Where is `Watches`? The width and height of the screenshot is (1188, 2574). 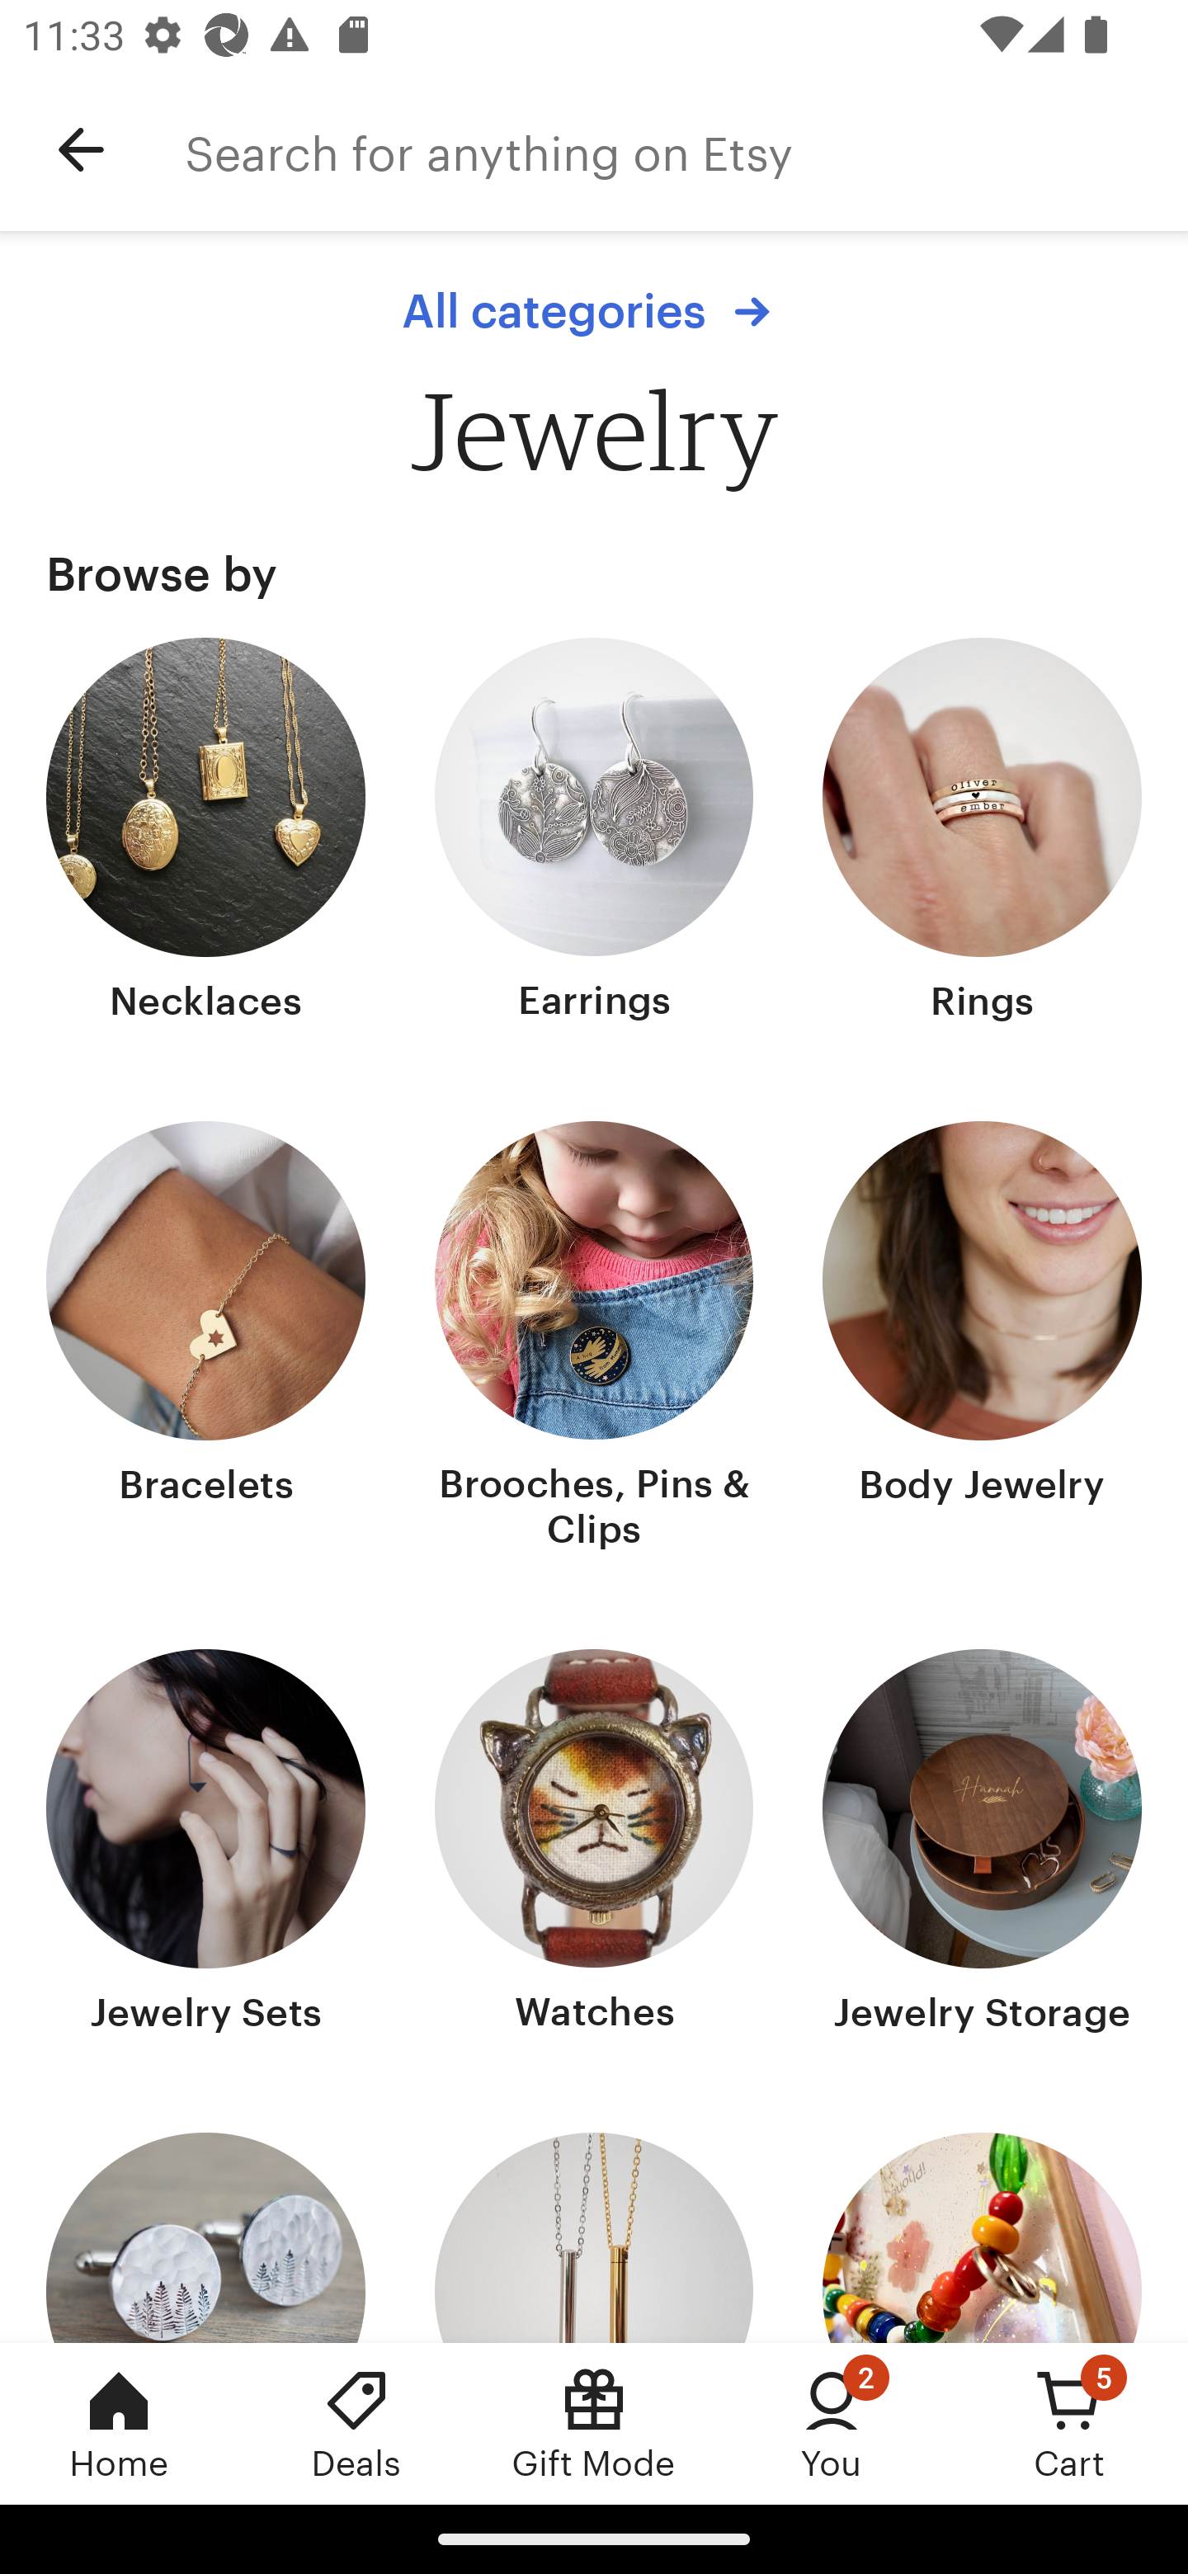
Watches is located at coordinates (594, 1845).